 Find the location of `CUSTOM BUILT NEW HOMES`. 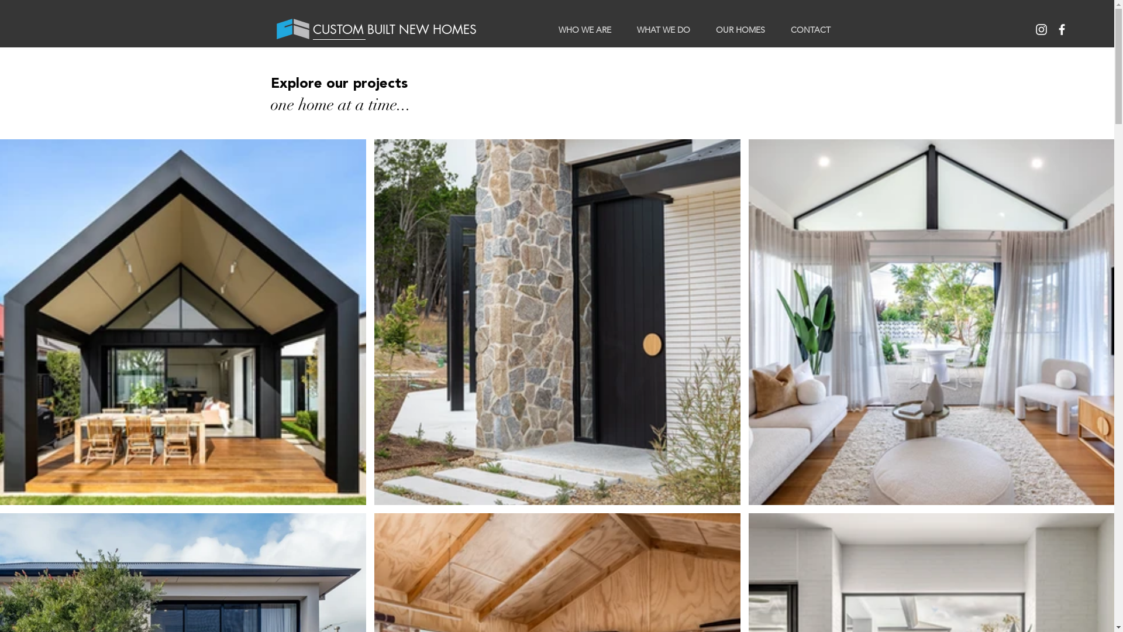

CUSTOM BUILT NEW HOMES is located at coordinates (400, 30).